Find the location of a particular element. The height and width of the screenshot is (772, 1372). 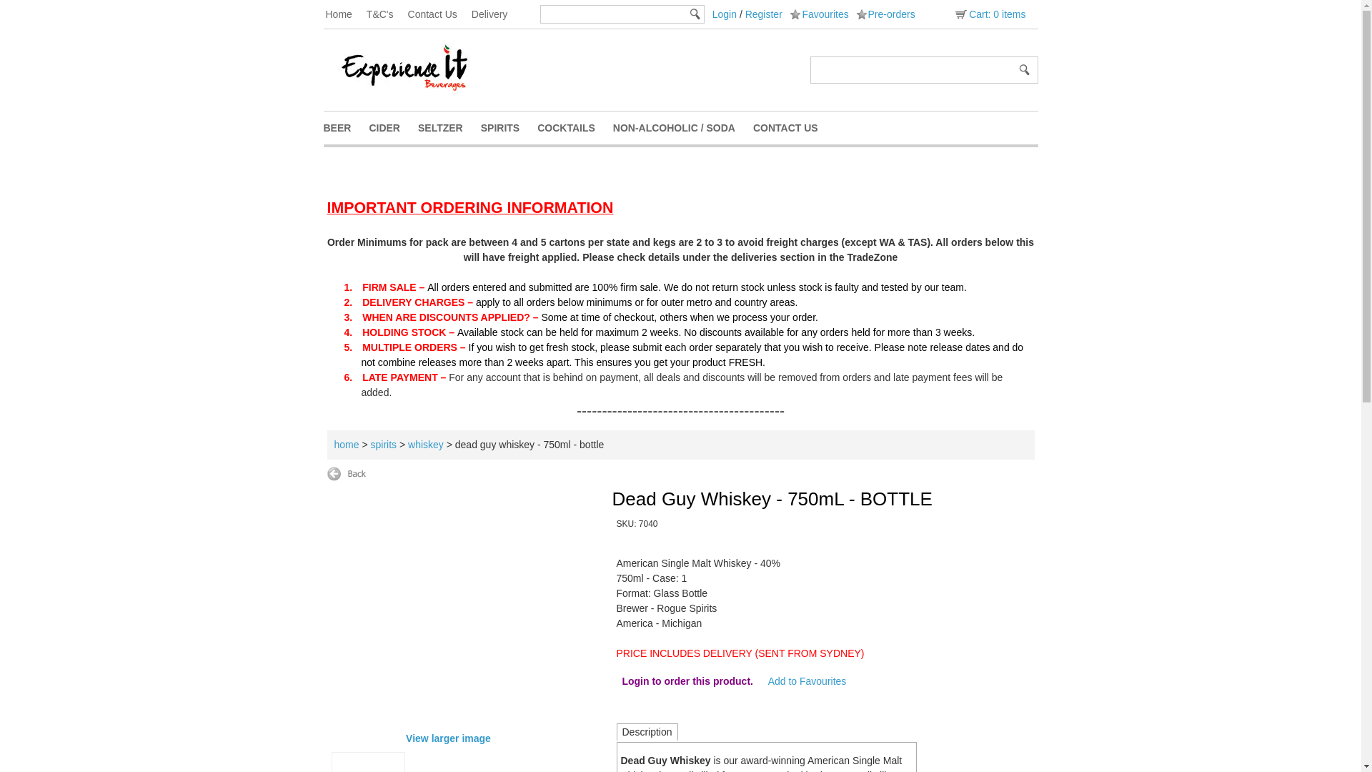

View larger image is located at coordinates (449, 738).